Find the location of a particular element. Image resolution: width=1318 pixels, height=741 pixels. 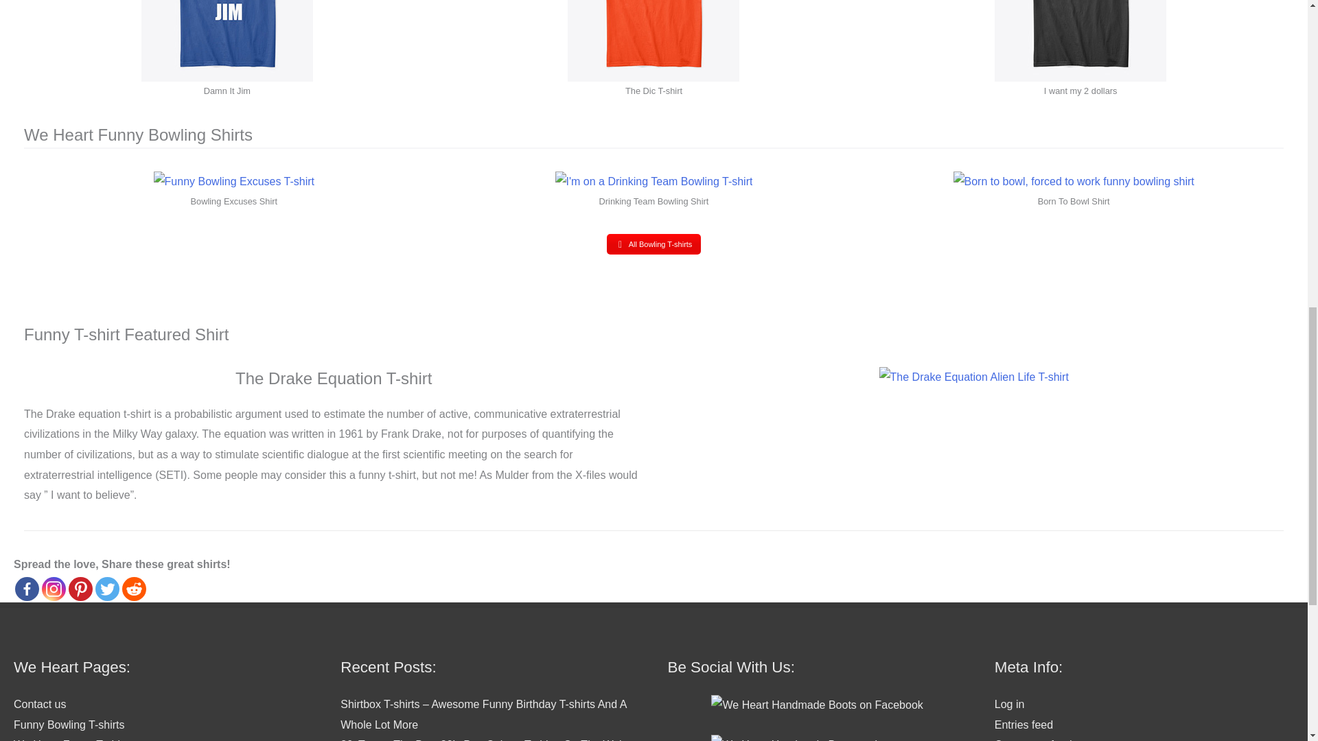

Twitter is located at coordinates (107, 589).